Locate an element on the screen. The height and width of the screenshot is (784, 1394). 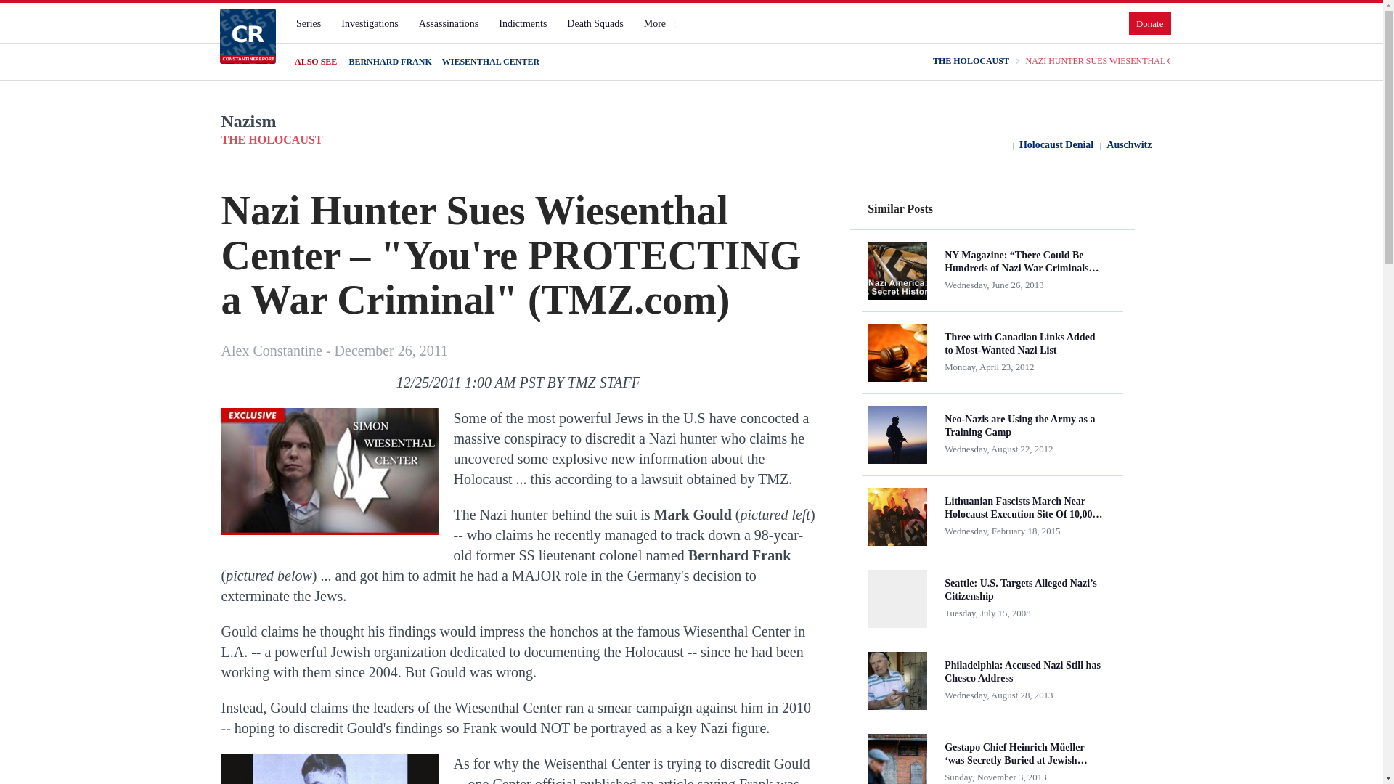
WIESENTHAL CENTER is located at coordinates (491, 62).